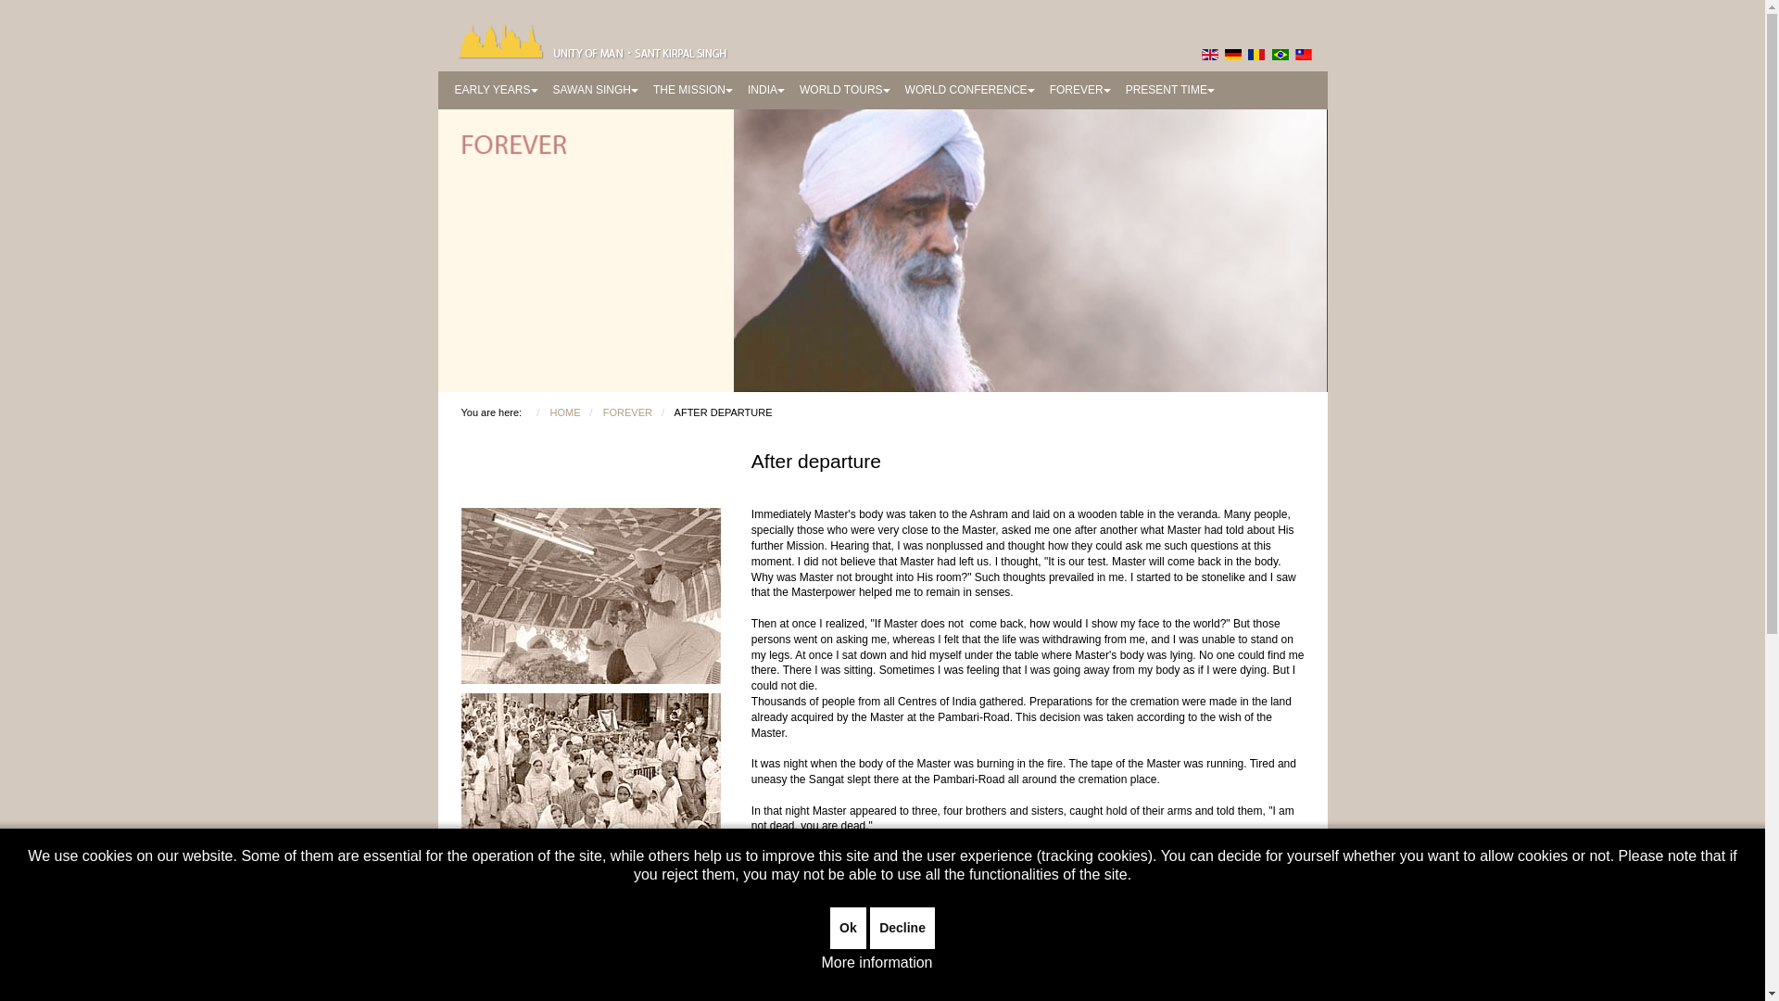 This screenshot has width=1779, height=1001. What do you see at coordinates (765, 89) in the screenshot?
I see `INDIA` at bounding box center [765, 89].